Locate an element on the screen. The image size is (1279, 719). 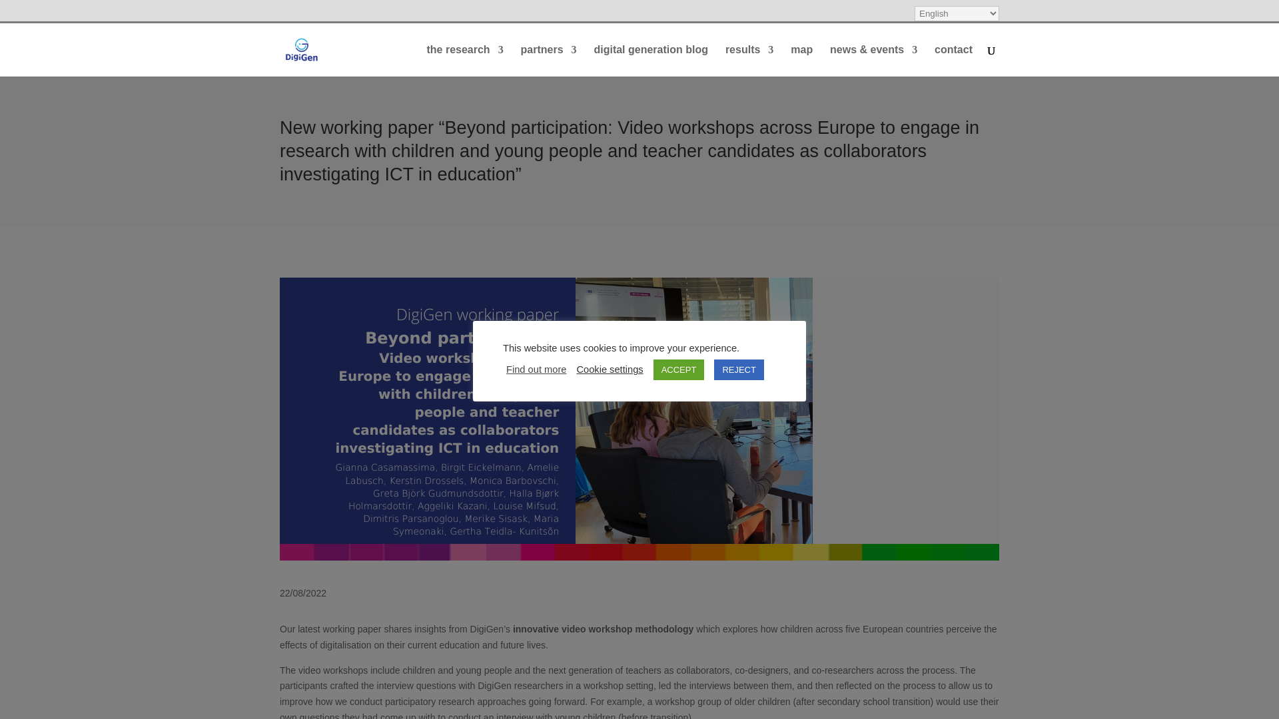
results is located at coordinates (749, 61).